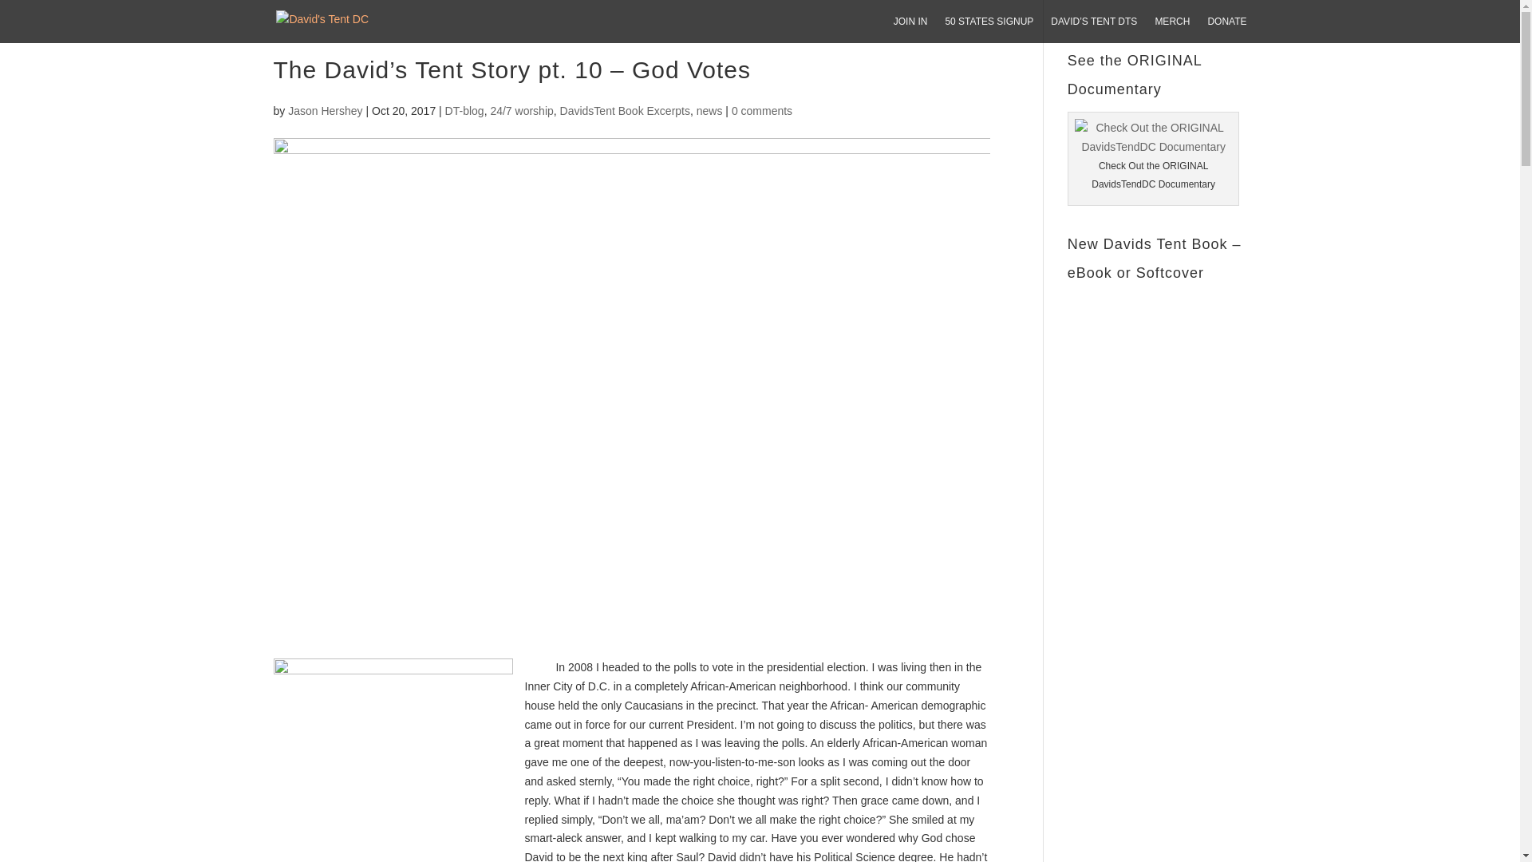 This screenshot has width=1532, height=862. I want to click on DavidsTent Book Excerpts, so click(626, 110).